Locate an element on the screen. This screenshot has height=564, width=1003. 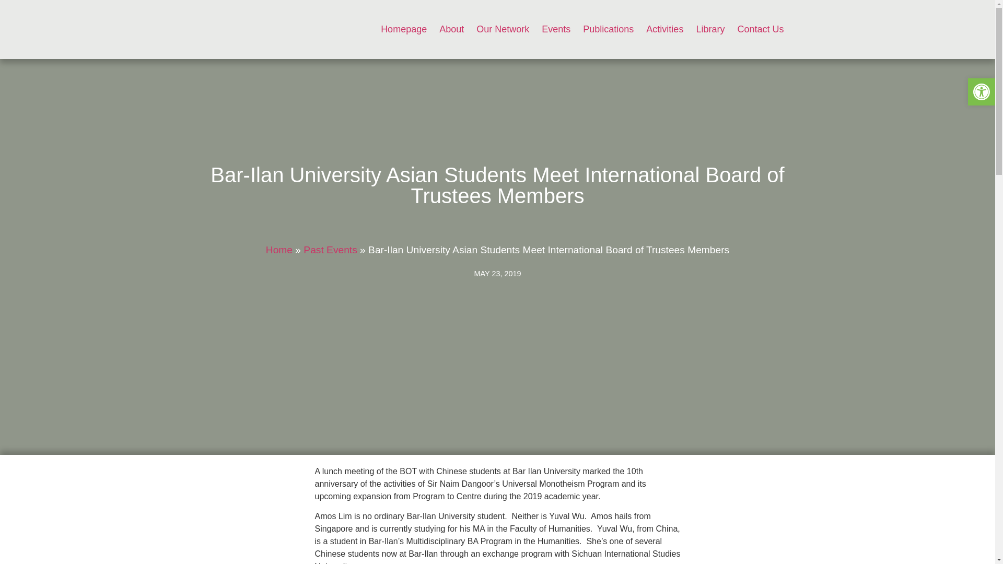
About is located at coordinates (451, 29).